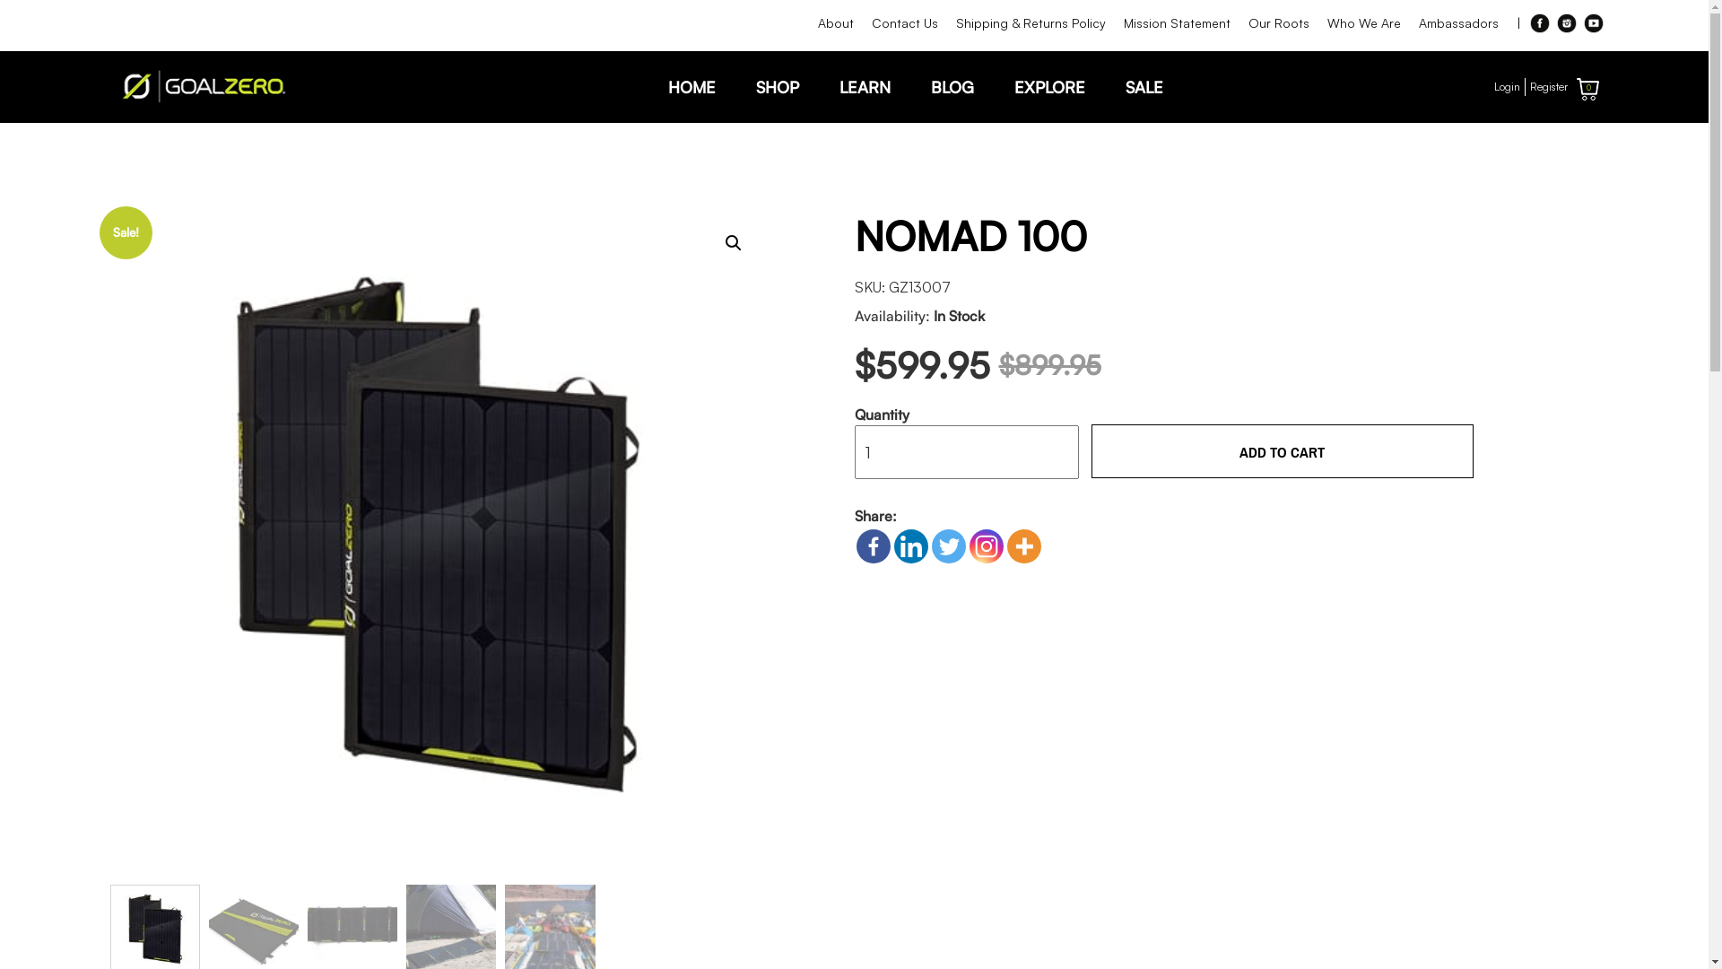 This screenshot has height=969, width=1722. Describe the element at coordinates (1587, 90) in the screenshot. I see `0` at that location.